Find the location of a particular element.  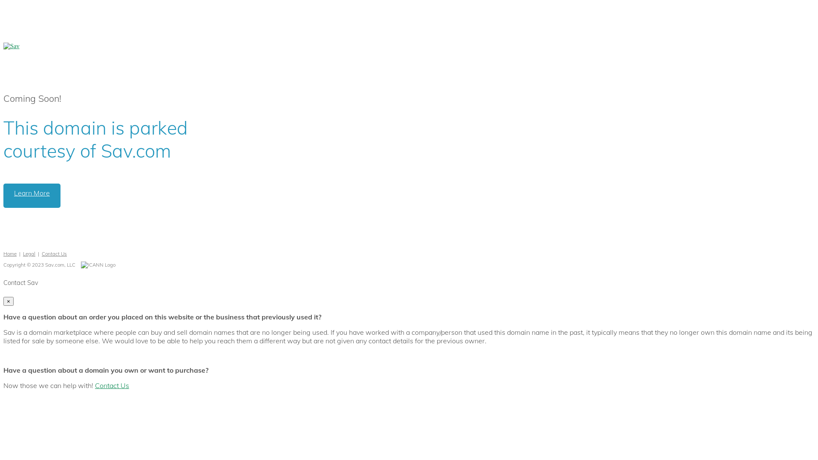

Contact Us is located at coordinates (55, 254).